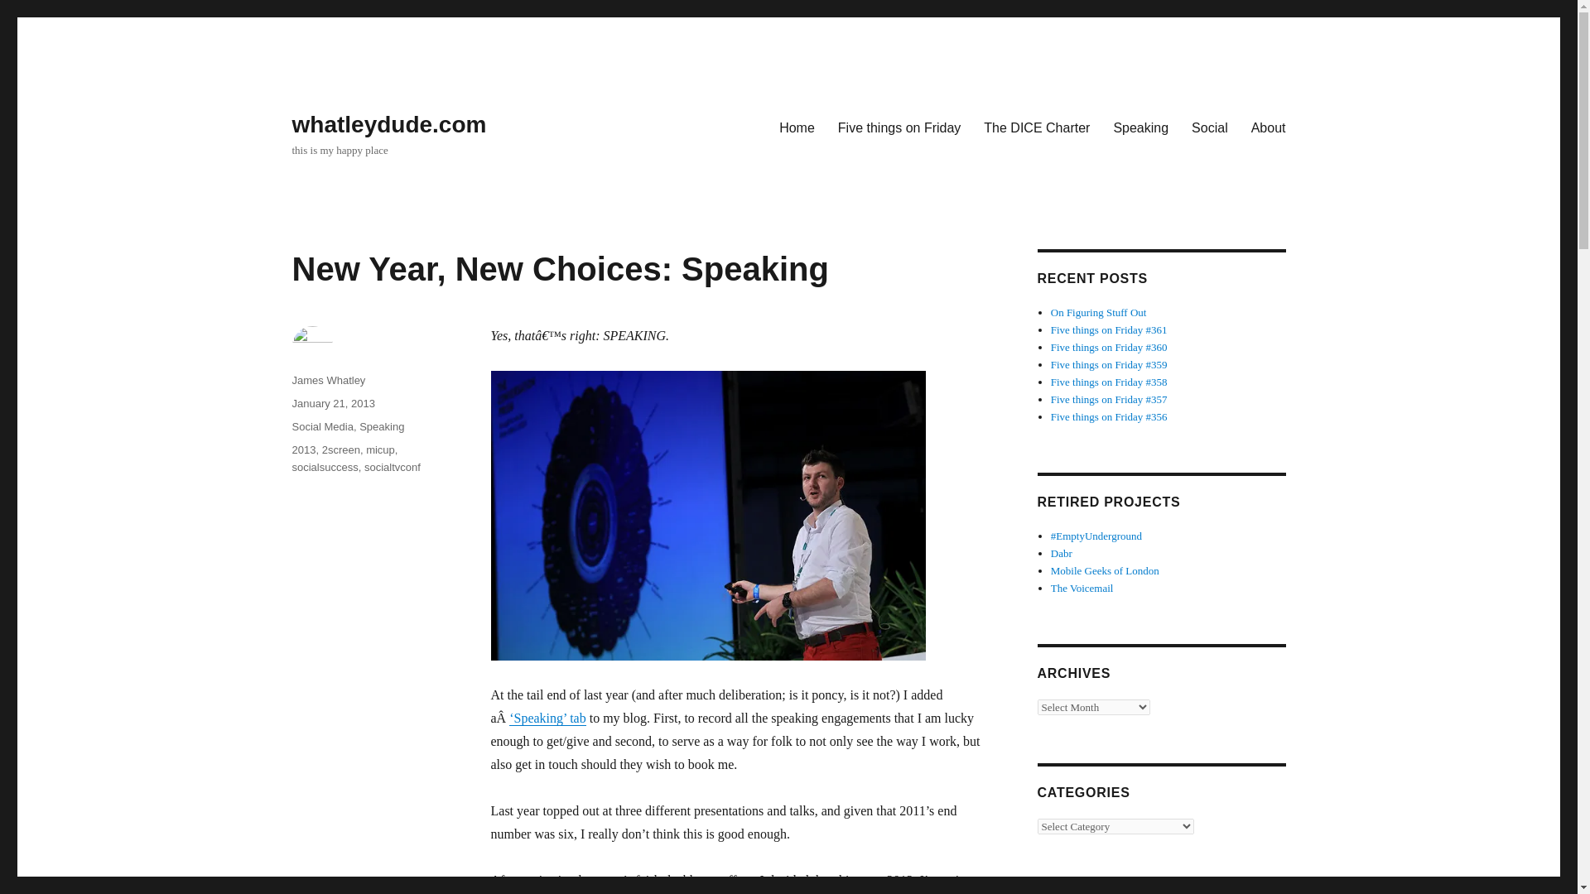 The width and height of the screenshot is (1590, 894). I want to click on Social Media, so click(321, 425).